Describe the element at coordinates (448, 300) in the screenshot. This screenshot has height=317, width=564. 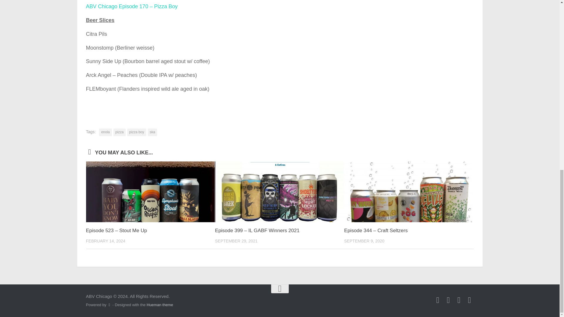
I see `Facebook` at that location.